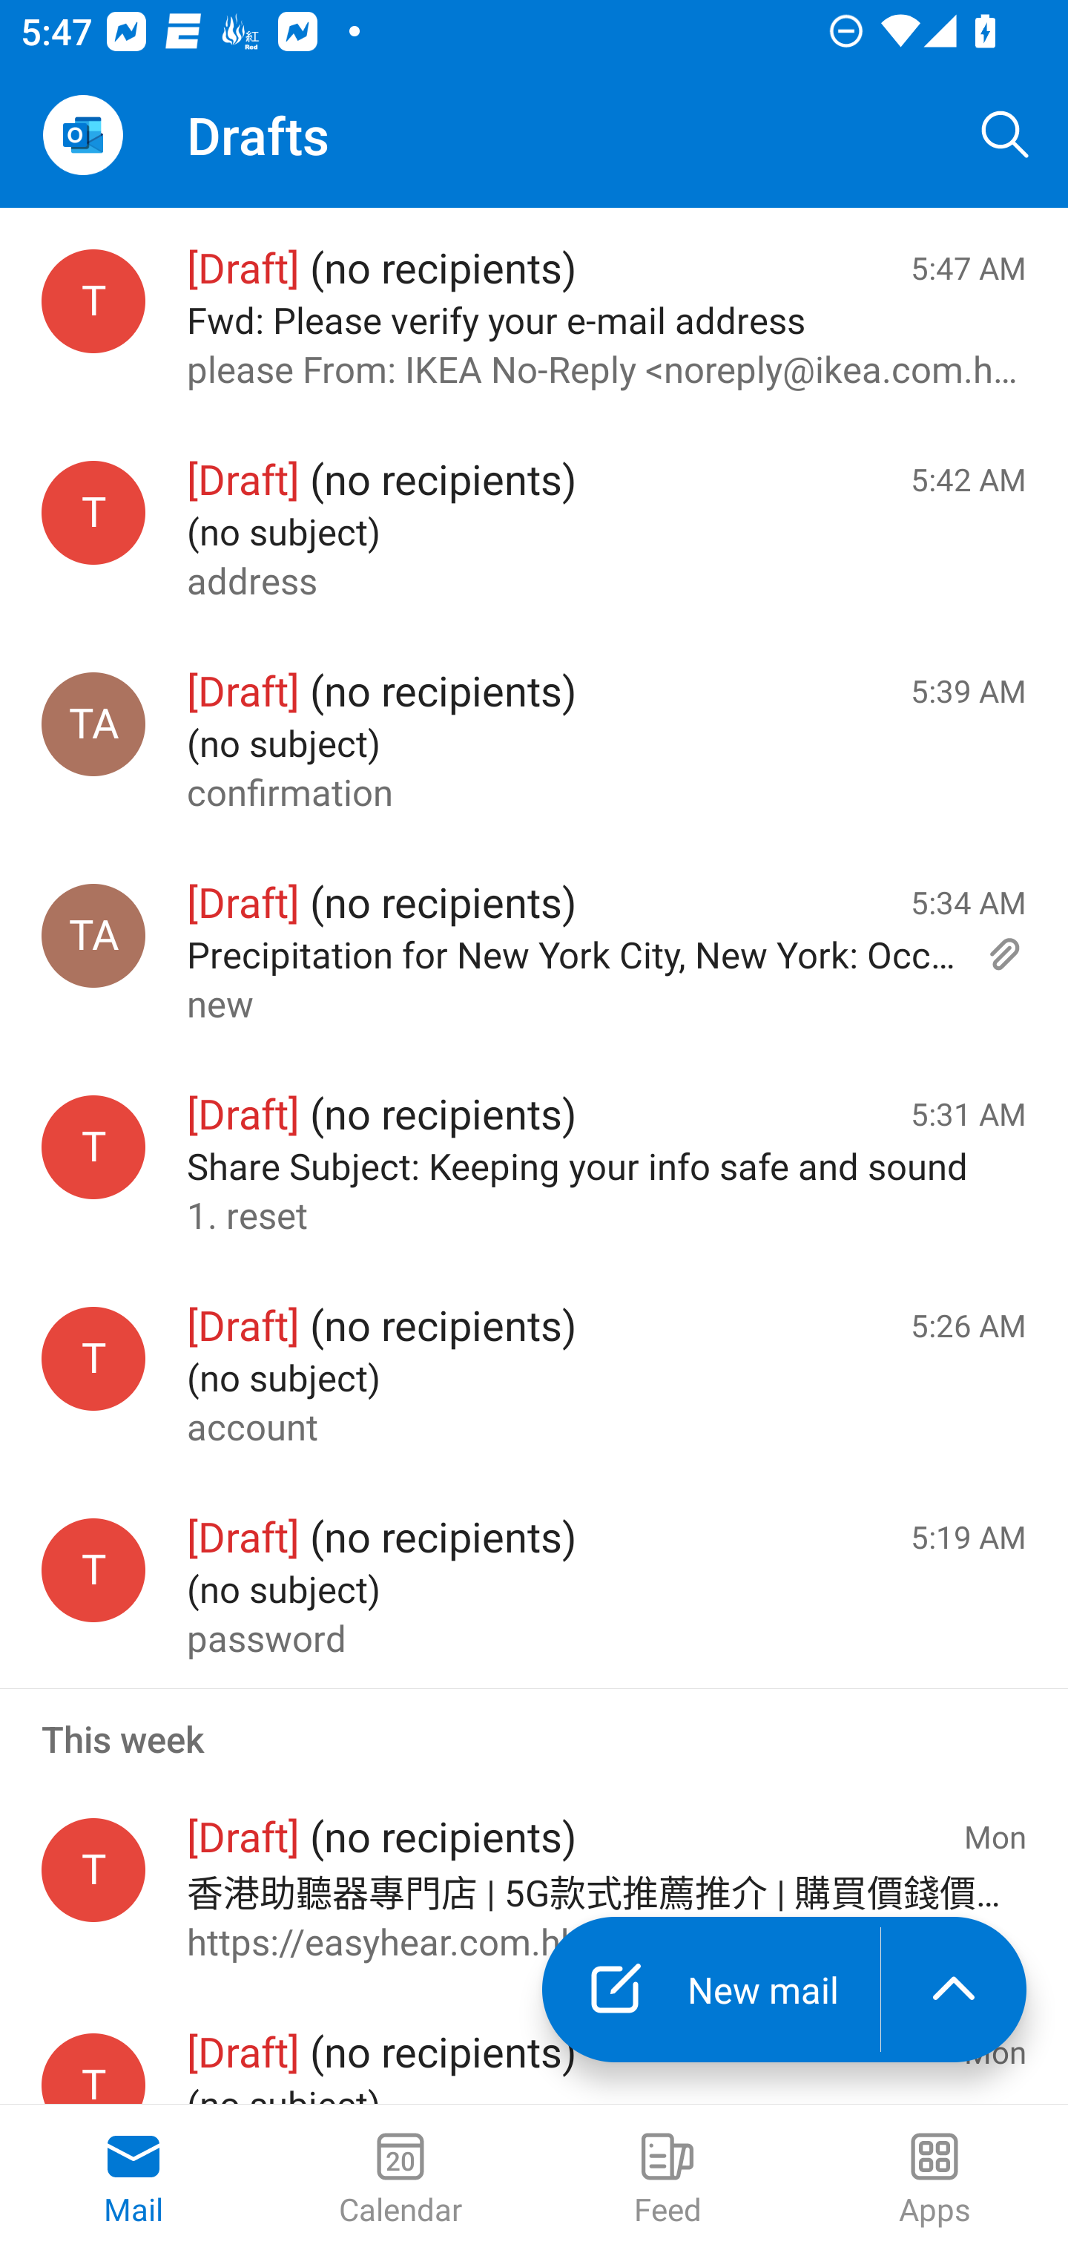 The width and height of the screenshot is (1068, 2256). Describe the element at coordinates (667, 2180) in the screenshot. I see `Feed` at that location.